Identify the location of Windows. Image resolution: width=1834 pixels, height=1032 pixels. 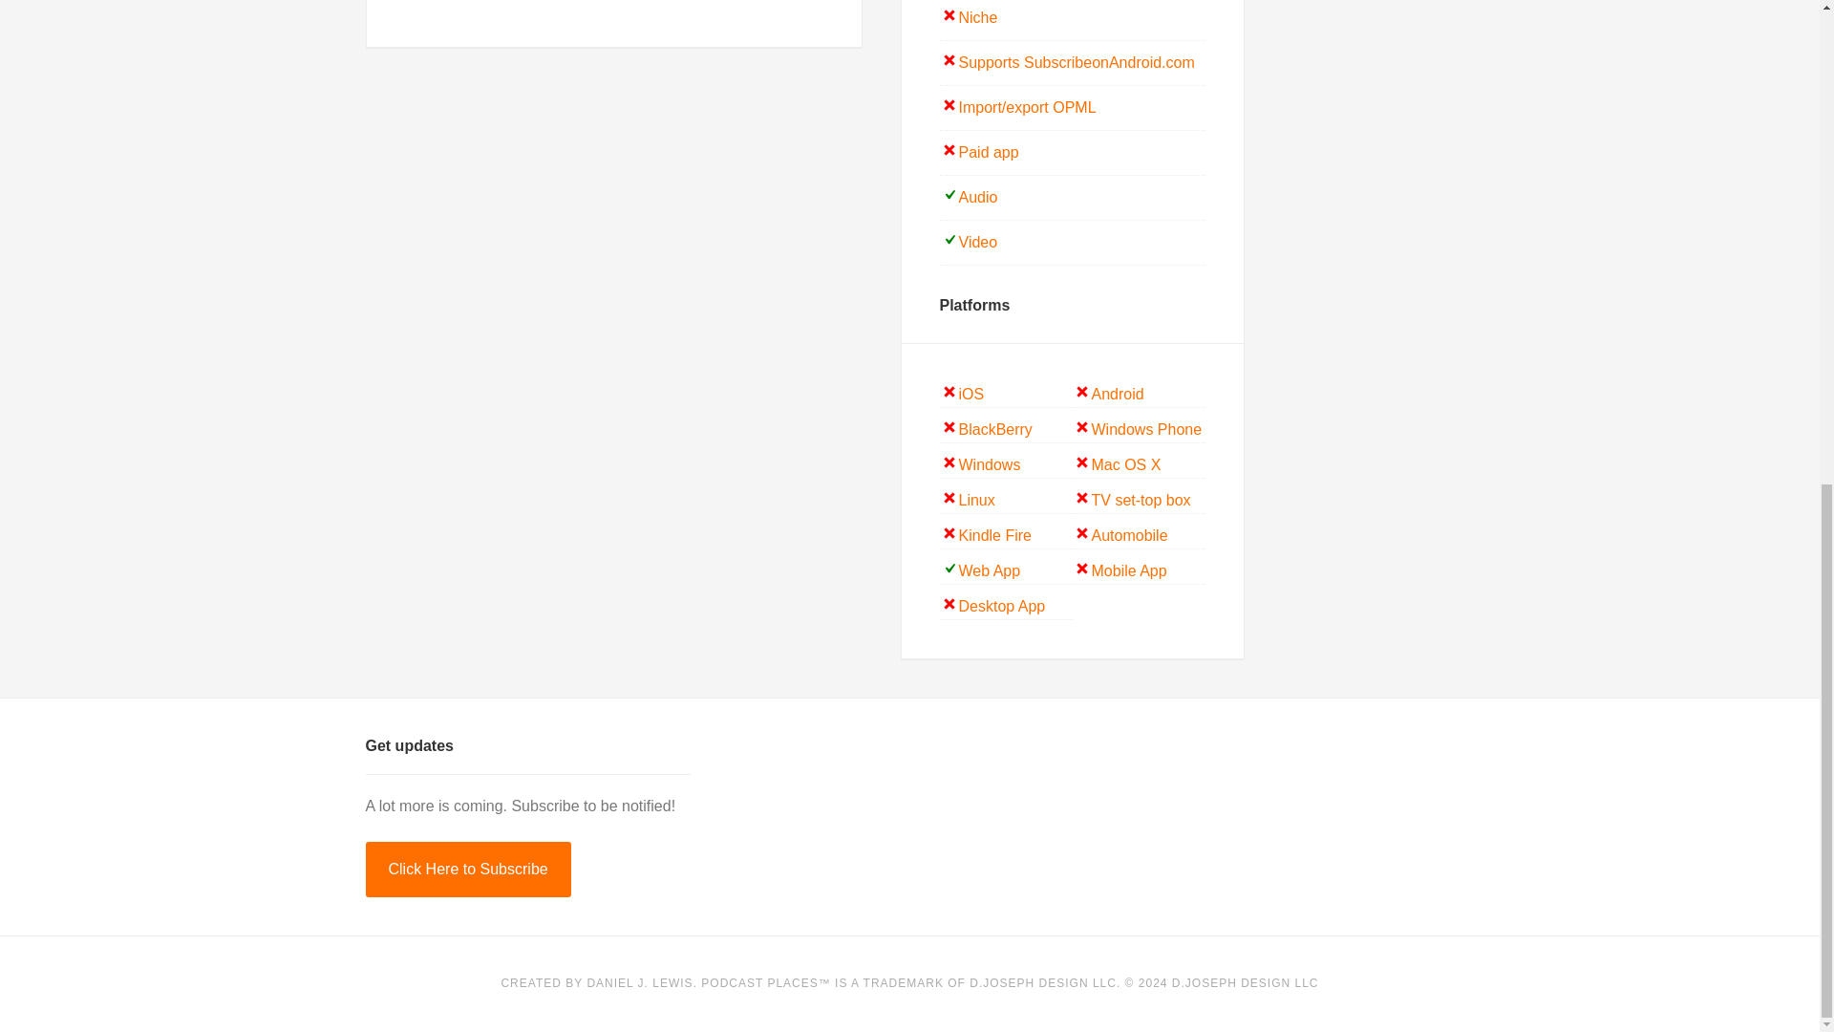
(990, 464).